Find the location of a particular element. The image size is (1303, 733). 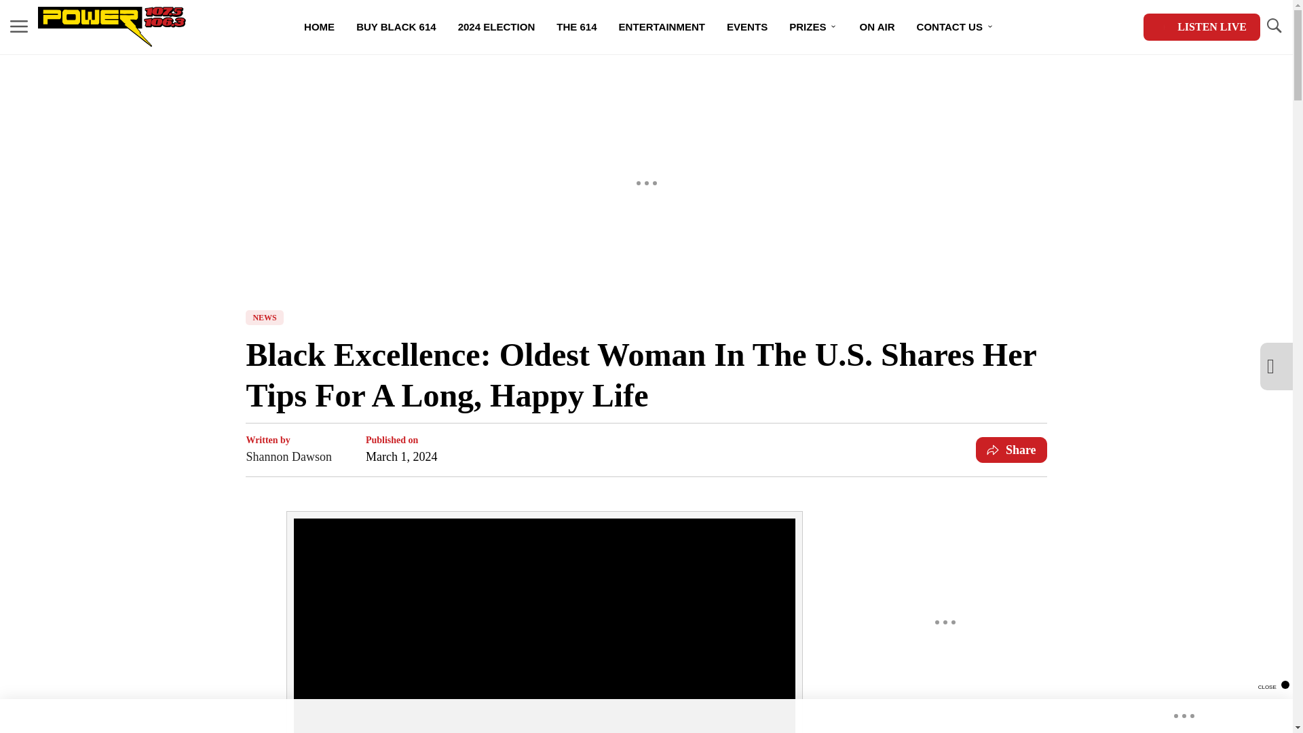

MENU is located at coordinates (19, 27).